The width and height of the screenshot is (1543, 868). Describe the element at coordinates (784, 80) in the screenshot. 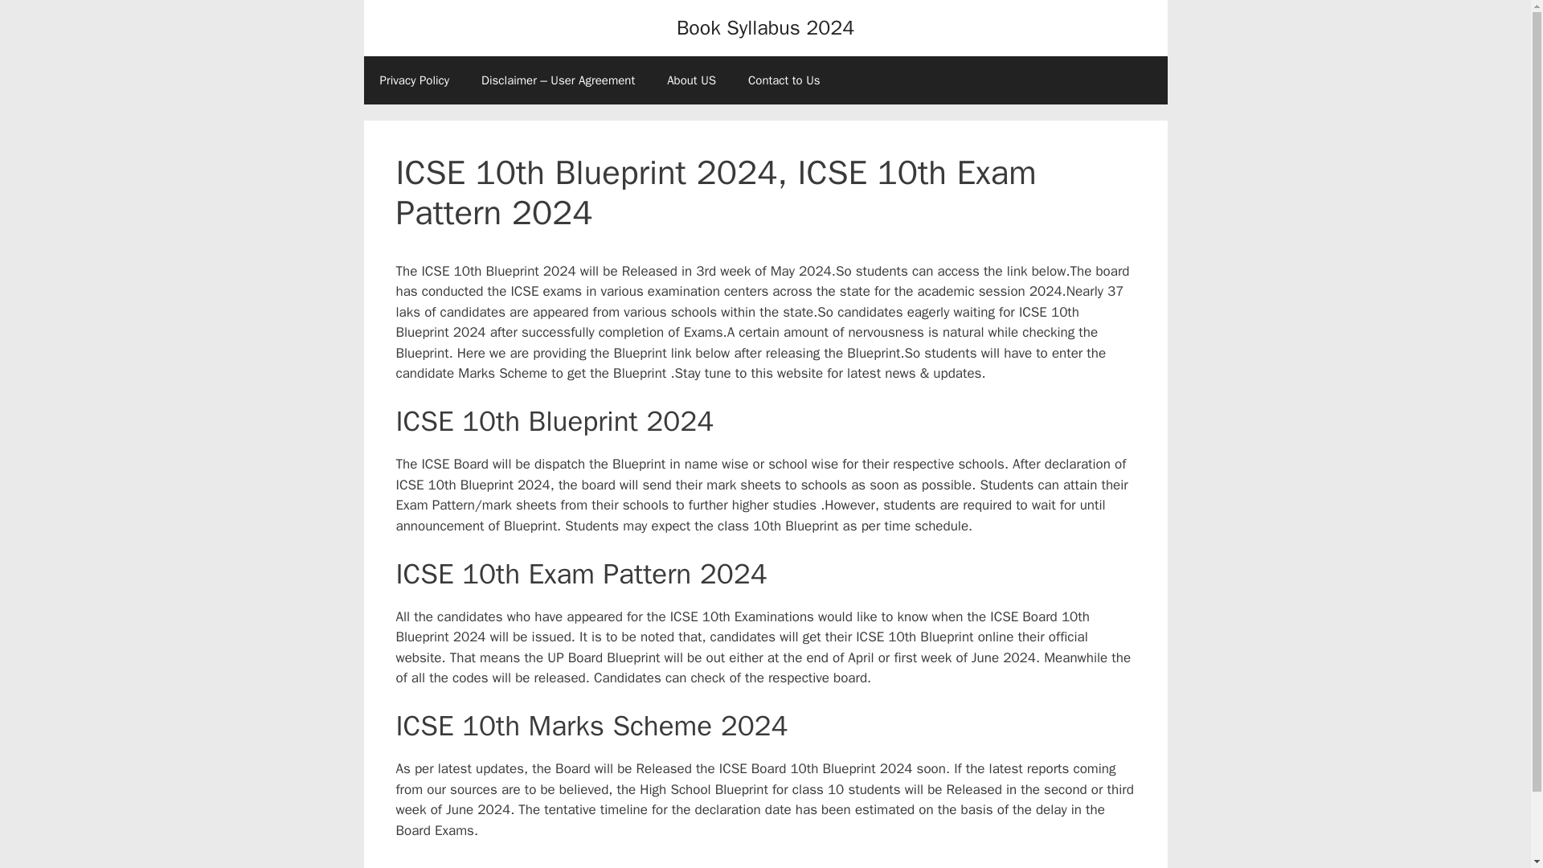

I see `Contact to Us` at that location.